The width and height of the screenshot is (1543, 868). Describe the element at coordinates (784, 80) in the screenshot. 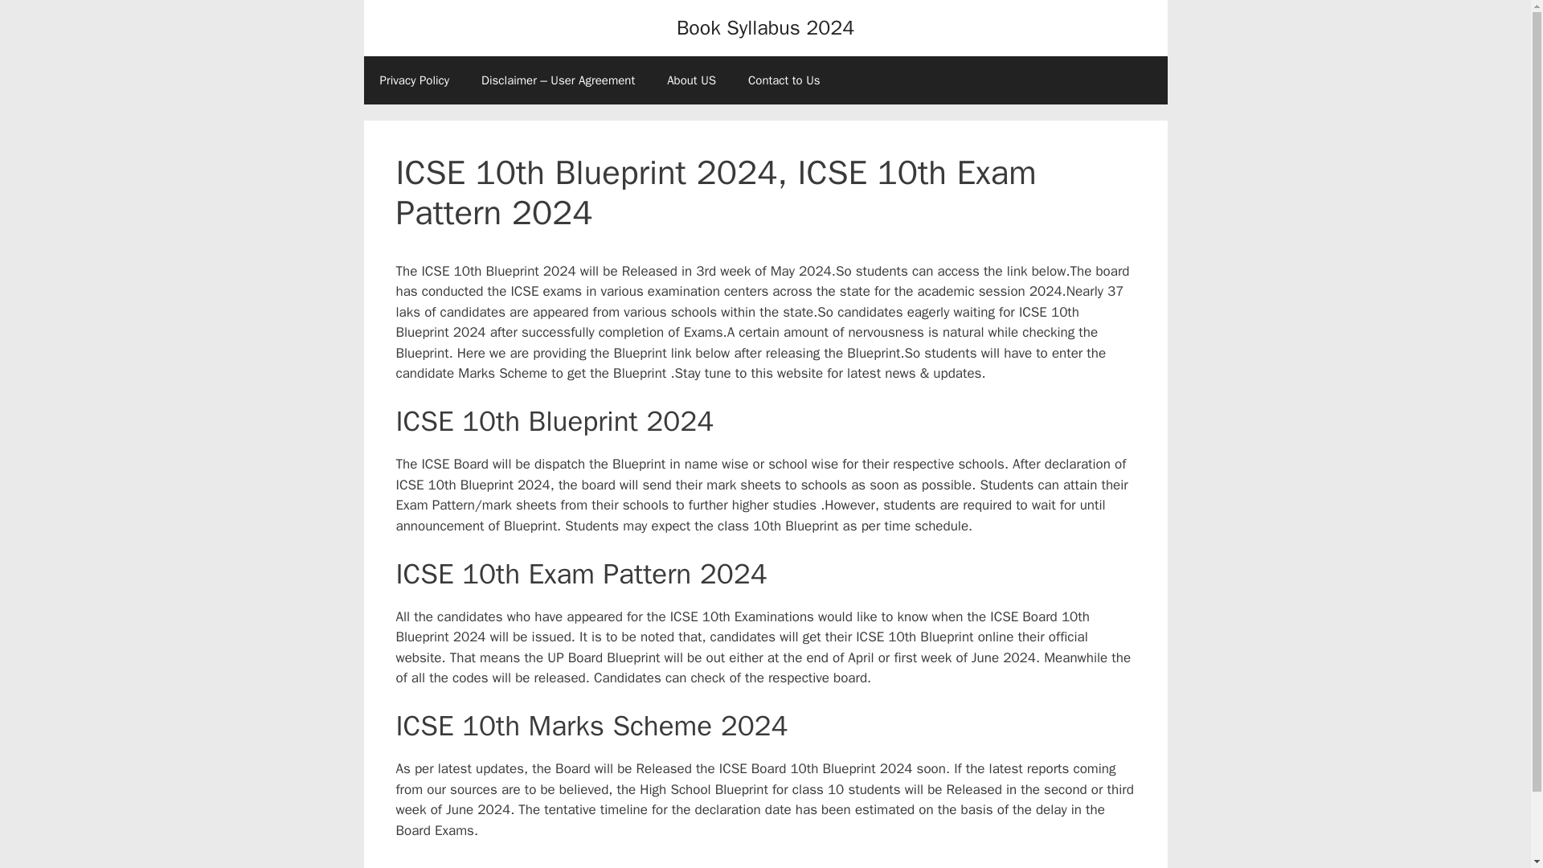

I see `Contact to Us` at that location.